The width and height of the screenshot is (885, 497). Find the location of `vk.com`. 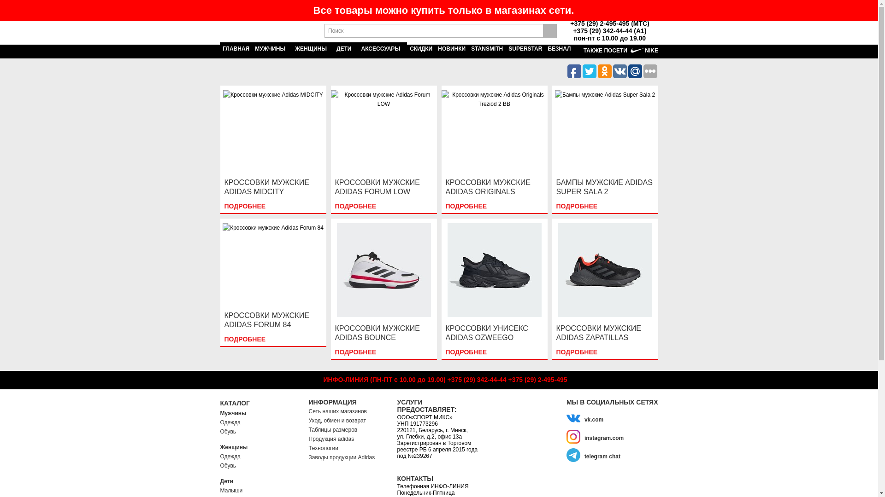

vk.com is located at coordinates (612, 418).